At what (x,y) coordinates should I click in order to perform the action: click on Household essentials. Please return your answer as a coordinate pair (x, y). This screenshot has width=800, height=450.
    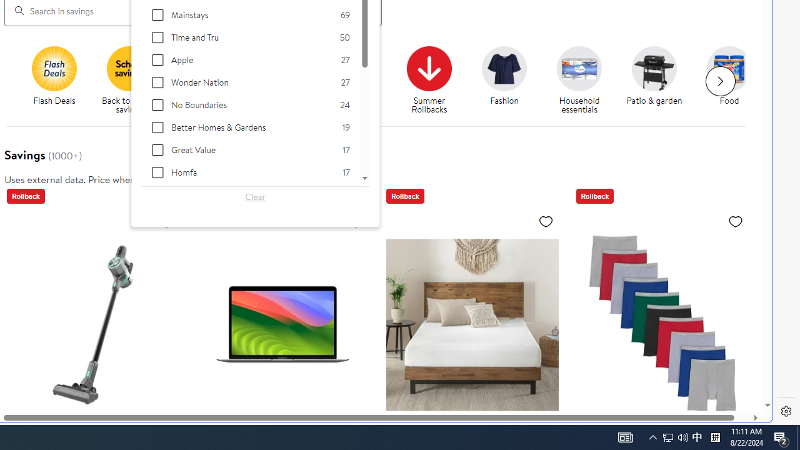
    Looking at the image, I should click on (584, 80).